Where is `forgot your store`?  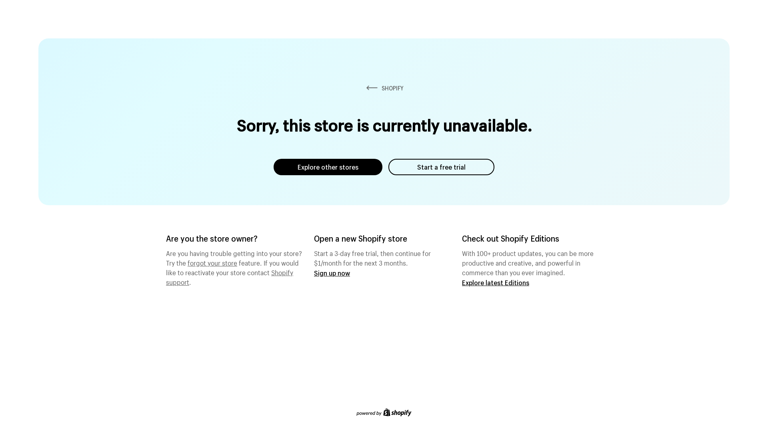
forgot your store is located at coordinates (212, 262).